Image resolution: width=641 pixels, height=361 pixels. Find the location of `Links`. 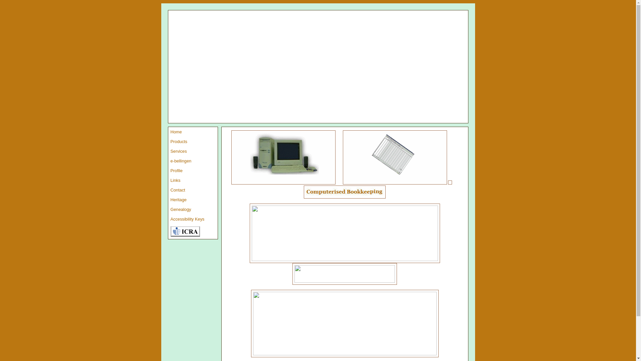

Links is located at coordinates (193, 180).